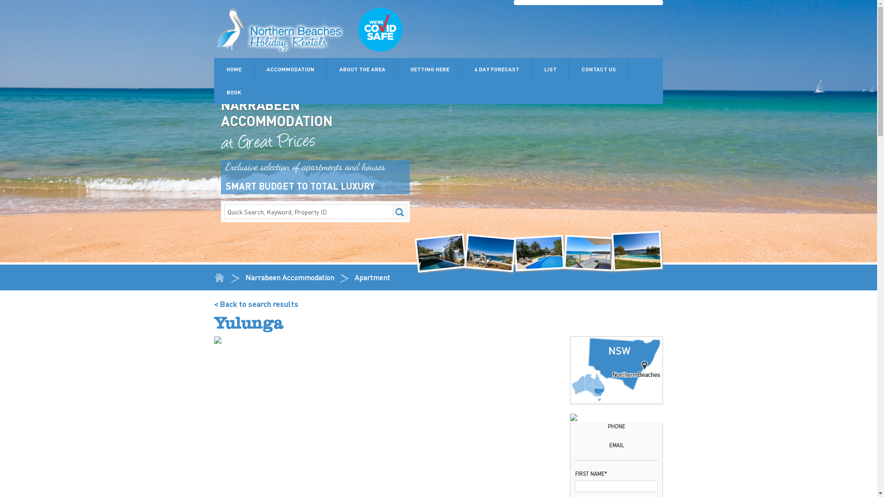 The width and height of the screenshot is (884, 497). Describe the element at coordinates (551, 69) in the screenshot. I see `LIST` at that location.